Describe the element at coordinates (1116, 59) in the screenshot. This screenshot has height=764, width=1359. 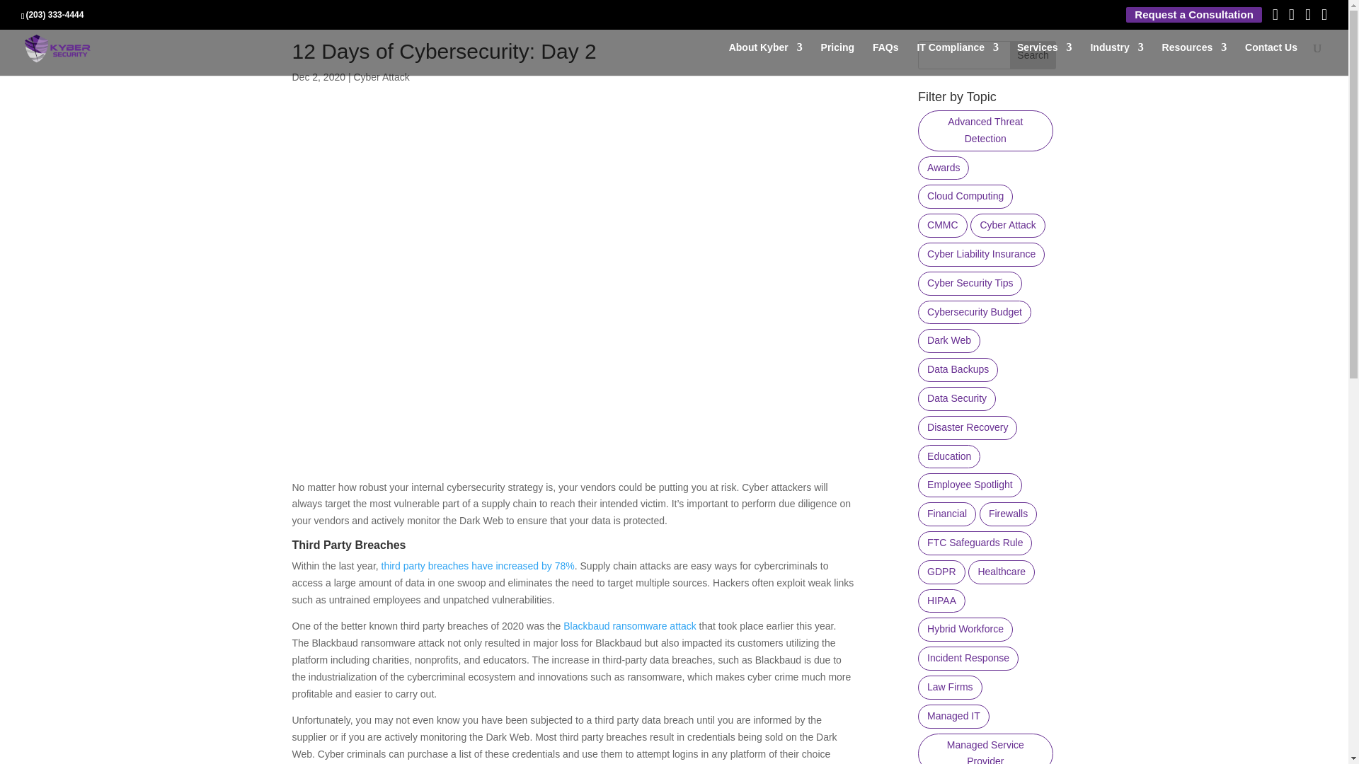
I see `Industry` at that location.